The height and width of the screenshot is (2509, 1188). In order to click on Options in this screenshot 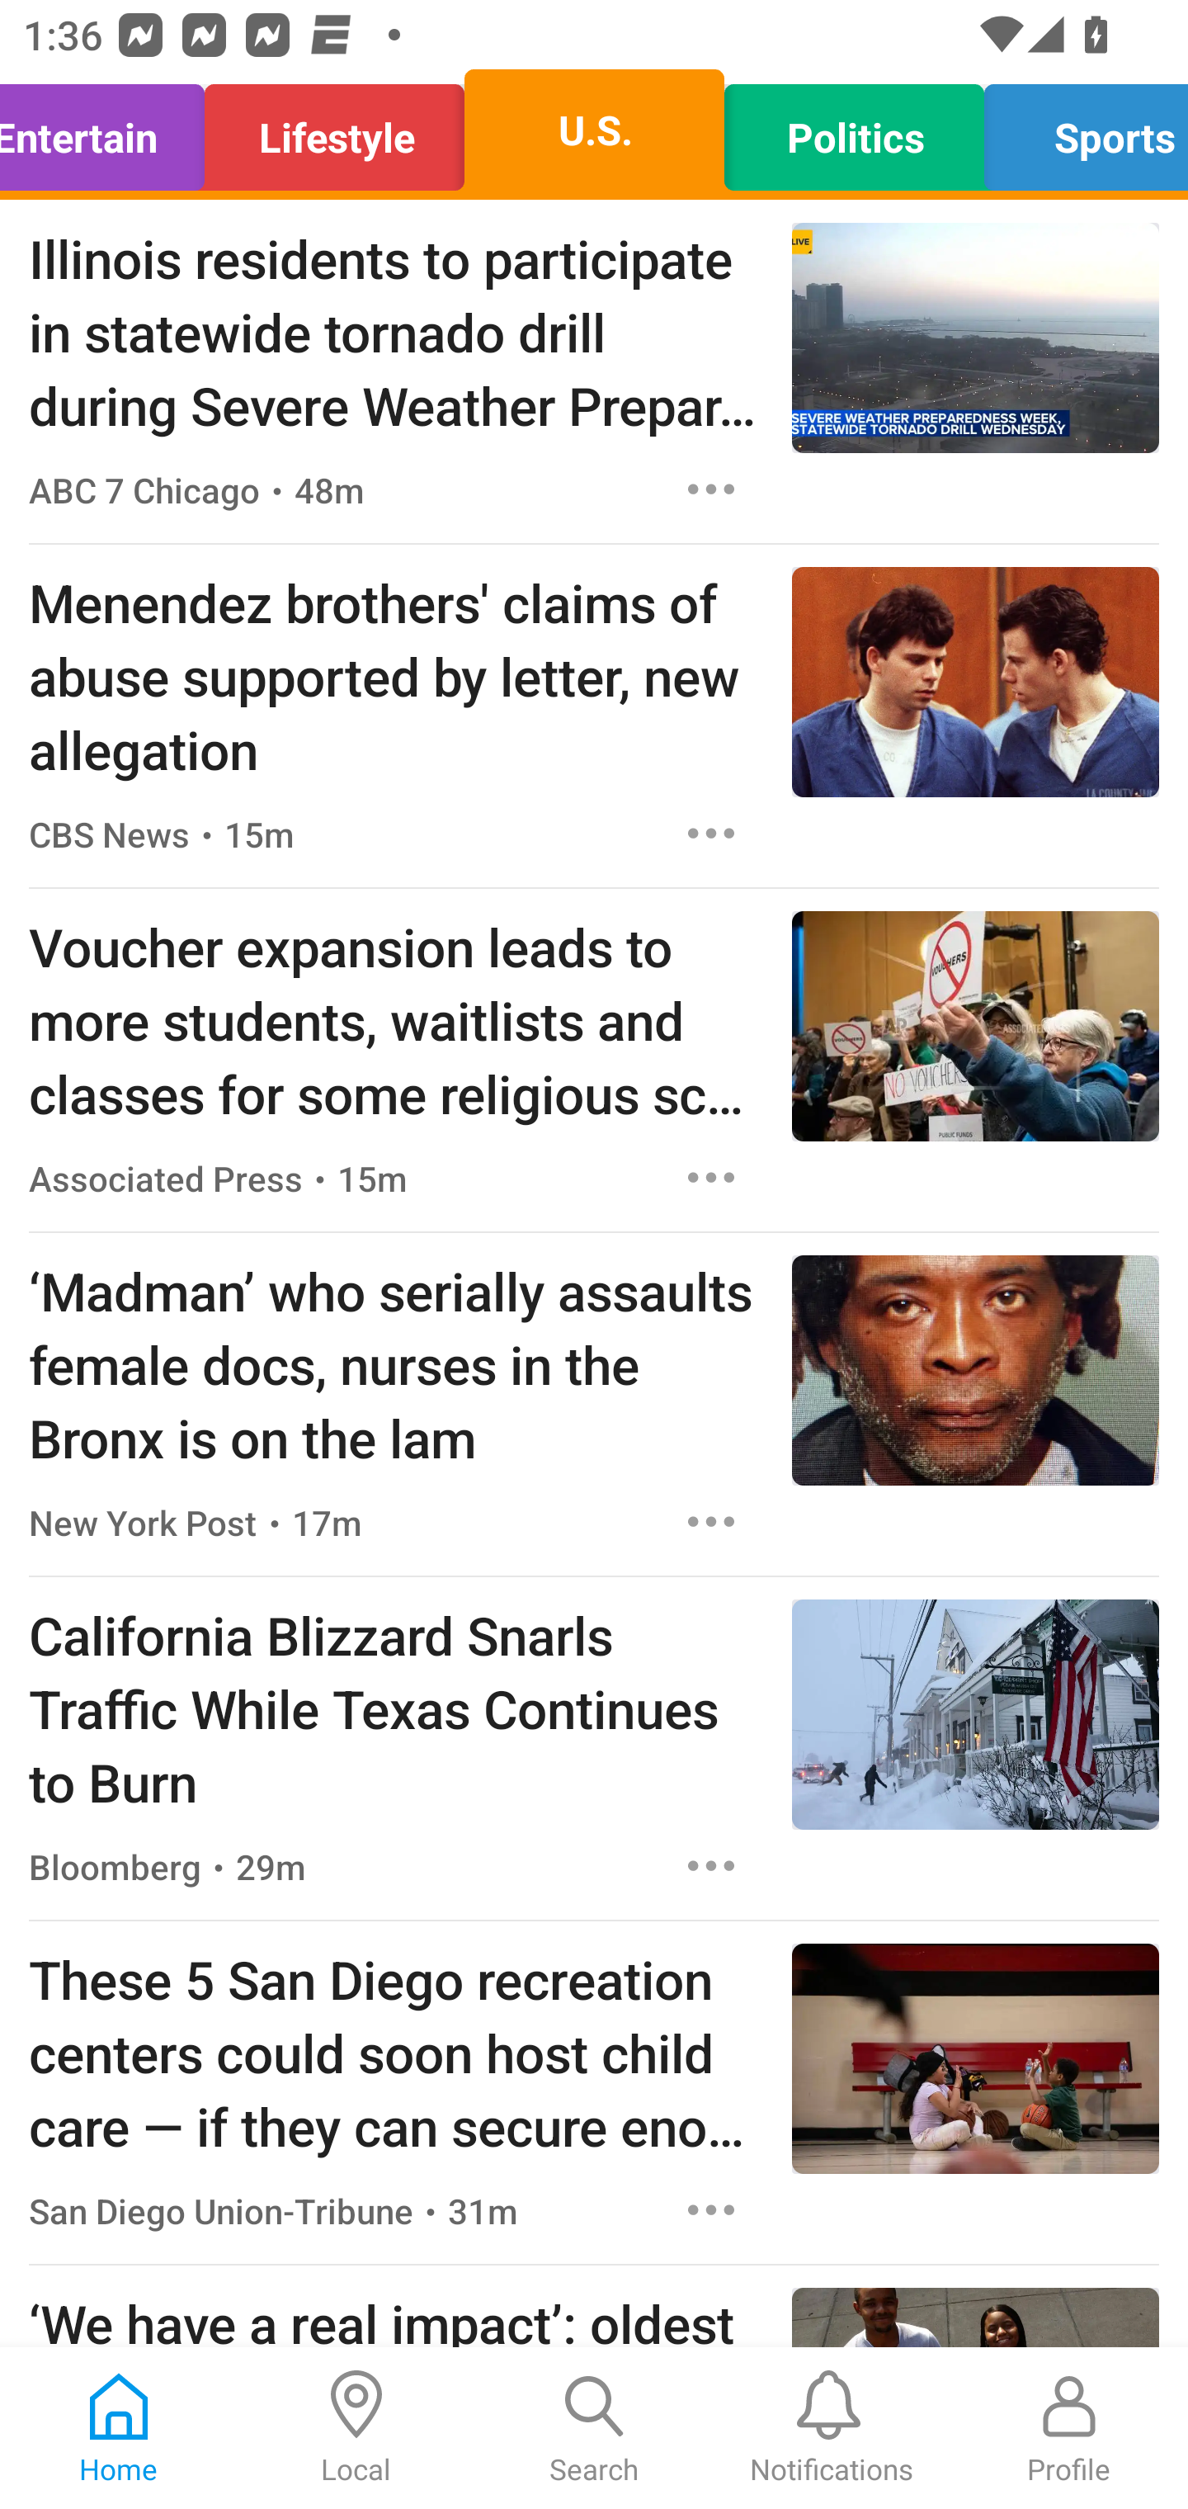, I will do `click(711, 1178)`.